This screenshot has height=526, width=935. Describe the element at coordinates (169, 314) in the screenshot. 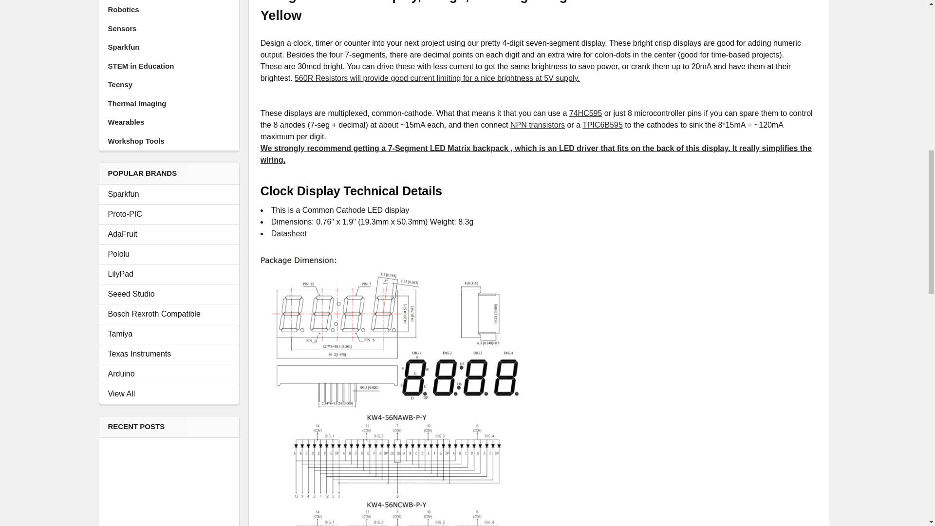

I see `Bosch Rexroth Compatible` at that location.